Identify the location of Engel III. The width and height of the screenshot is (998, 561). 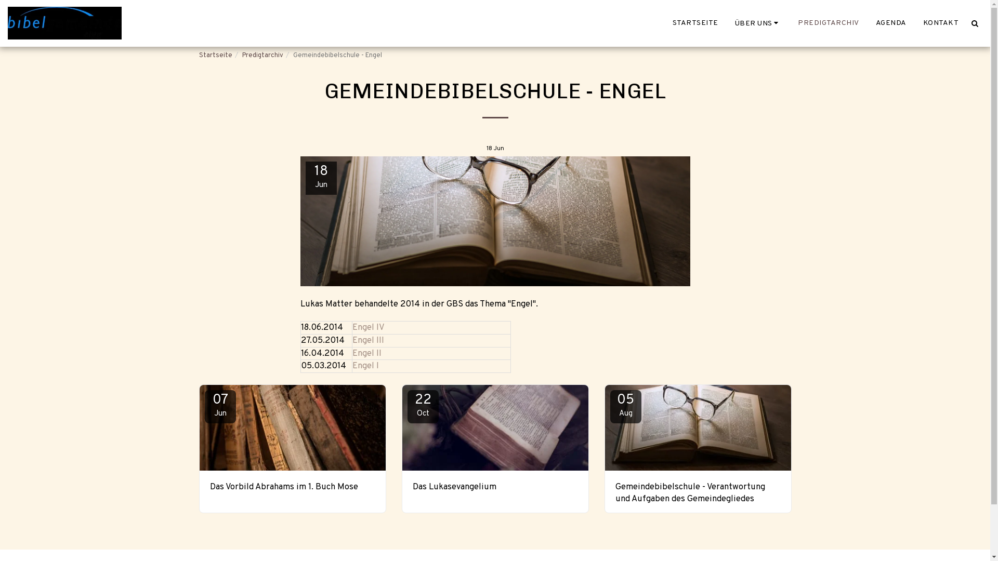
(368, 341).